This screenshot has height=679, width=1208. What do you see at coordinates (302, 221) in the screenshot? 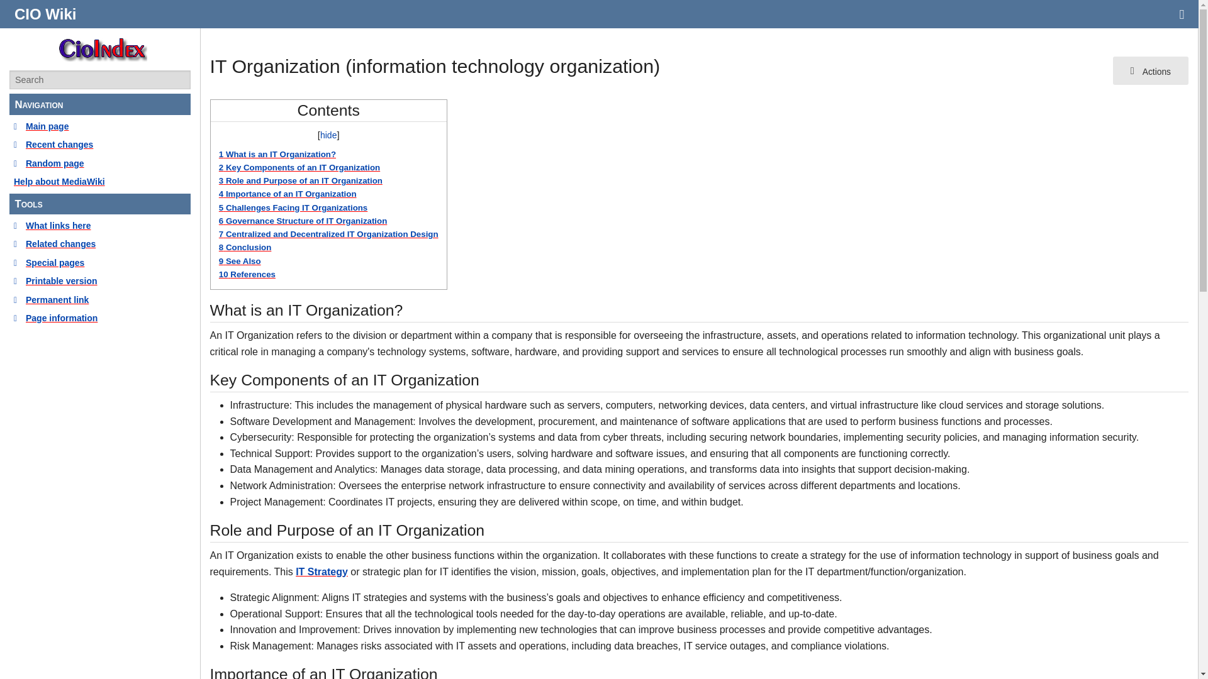
I see `6 Governance Structure of IT Organization` at bounding box center [302, 221].